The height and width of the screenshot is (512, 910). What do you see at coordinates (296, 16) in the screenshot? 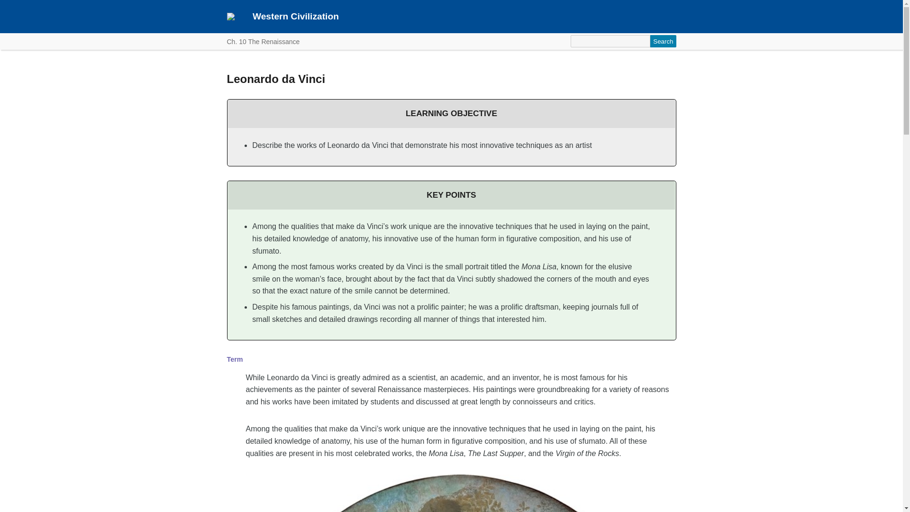
I see `Western Civilization` at bounding box center [296, 16].